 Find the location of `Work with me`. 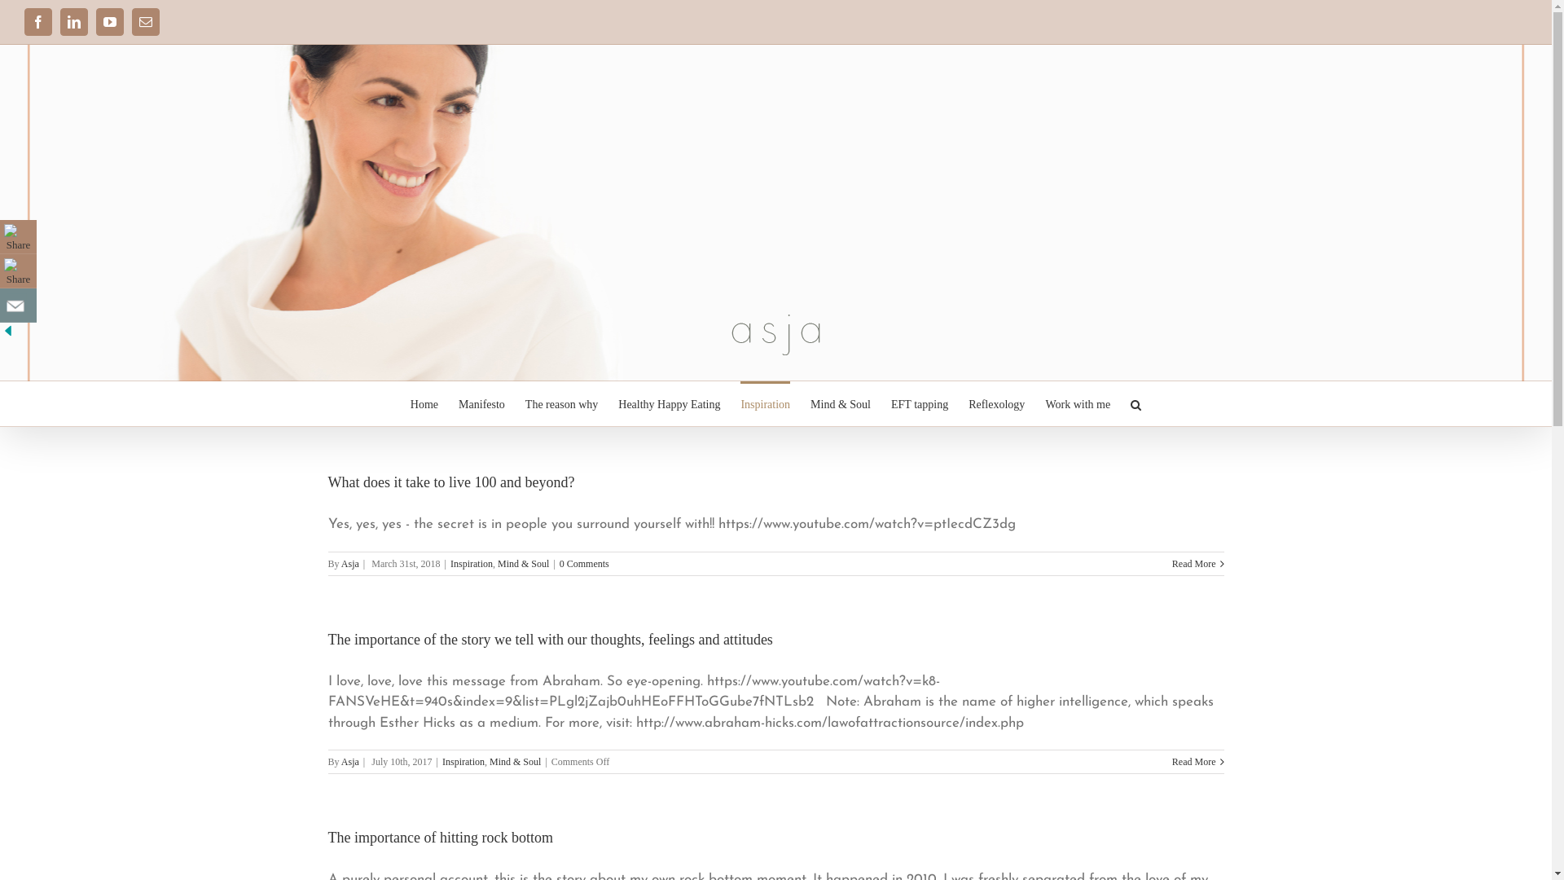

Work with me is located at coordinates (1078, 404).